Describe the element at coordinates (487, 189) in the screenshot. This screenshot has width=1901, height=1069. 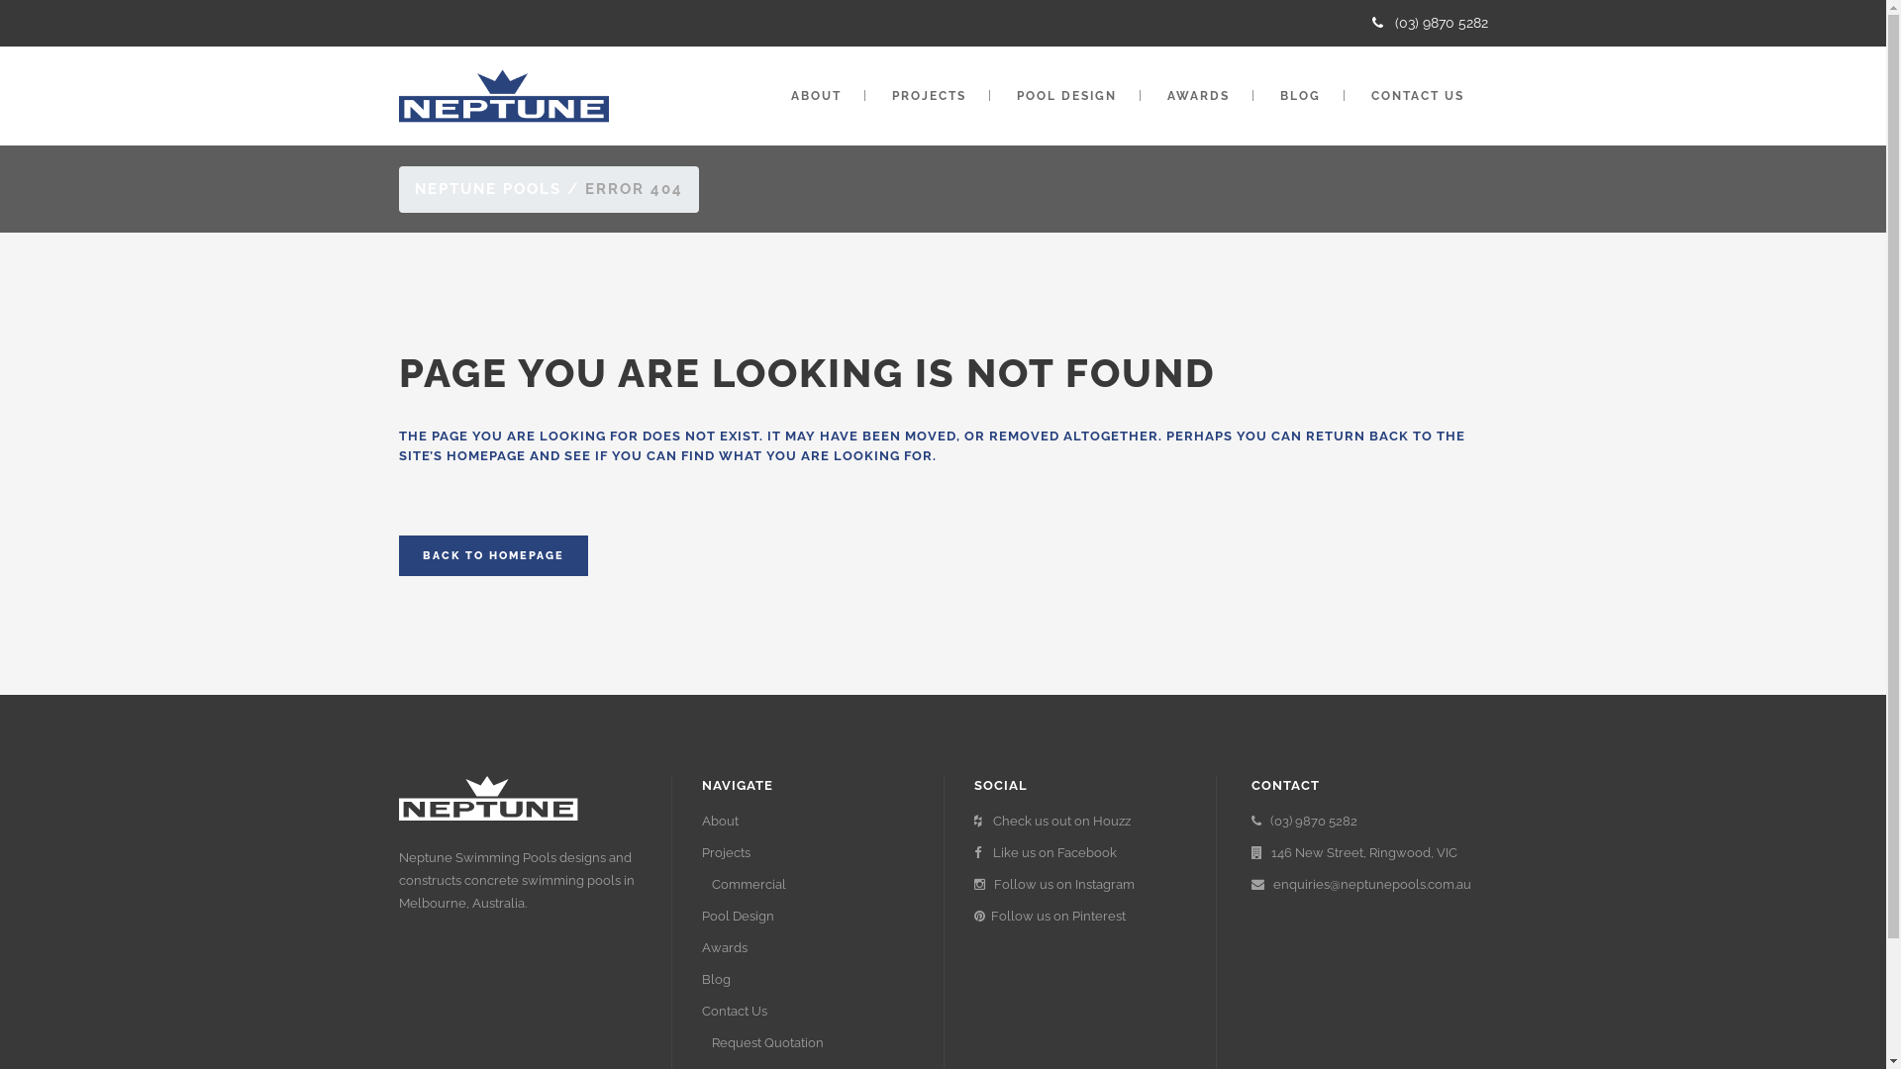
I see `NEPTUNE POOLS` at that location.